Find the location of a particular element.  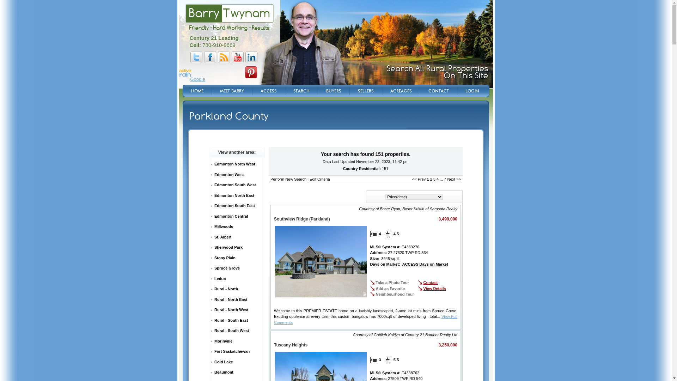

St. Albert is located at coordinates (237, 237).